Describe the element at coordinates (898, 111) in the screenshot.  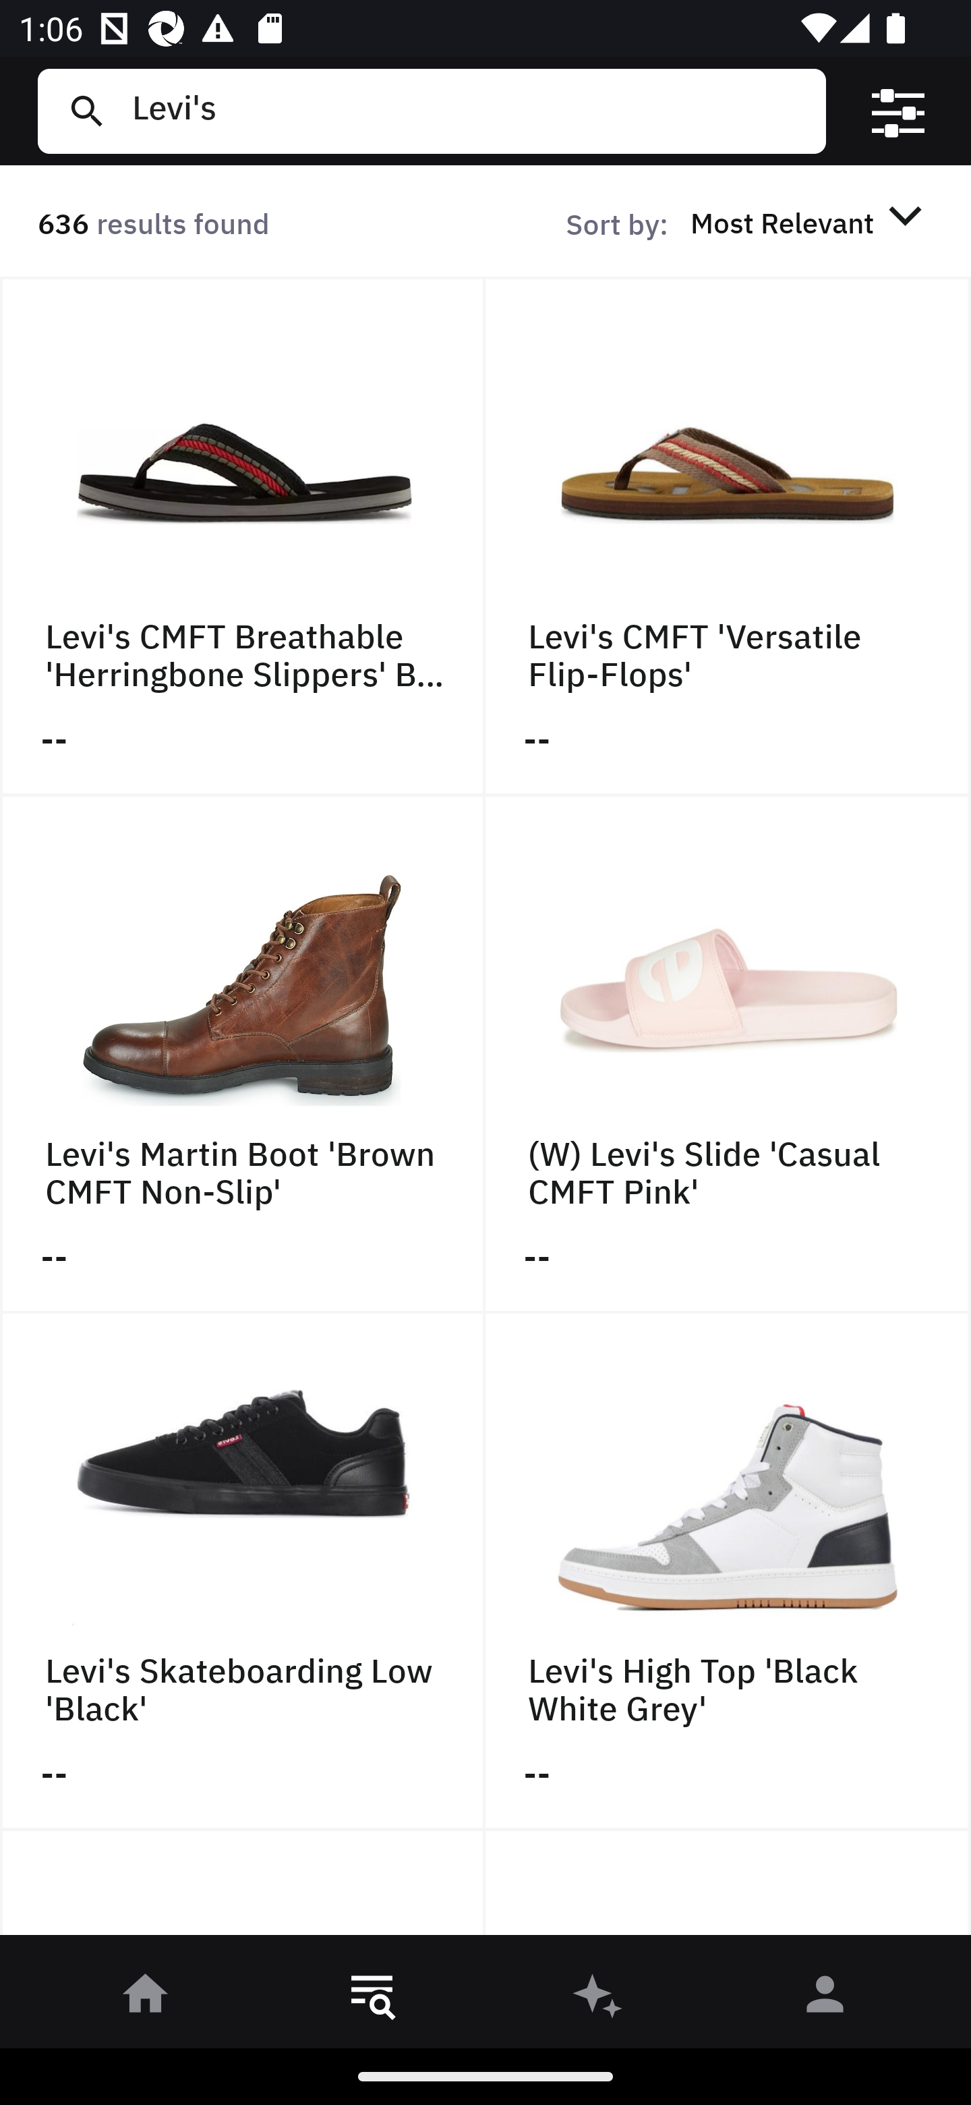
I see `` at that location.